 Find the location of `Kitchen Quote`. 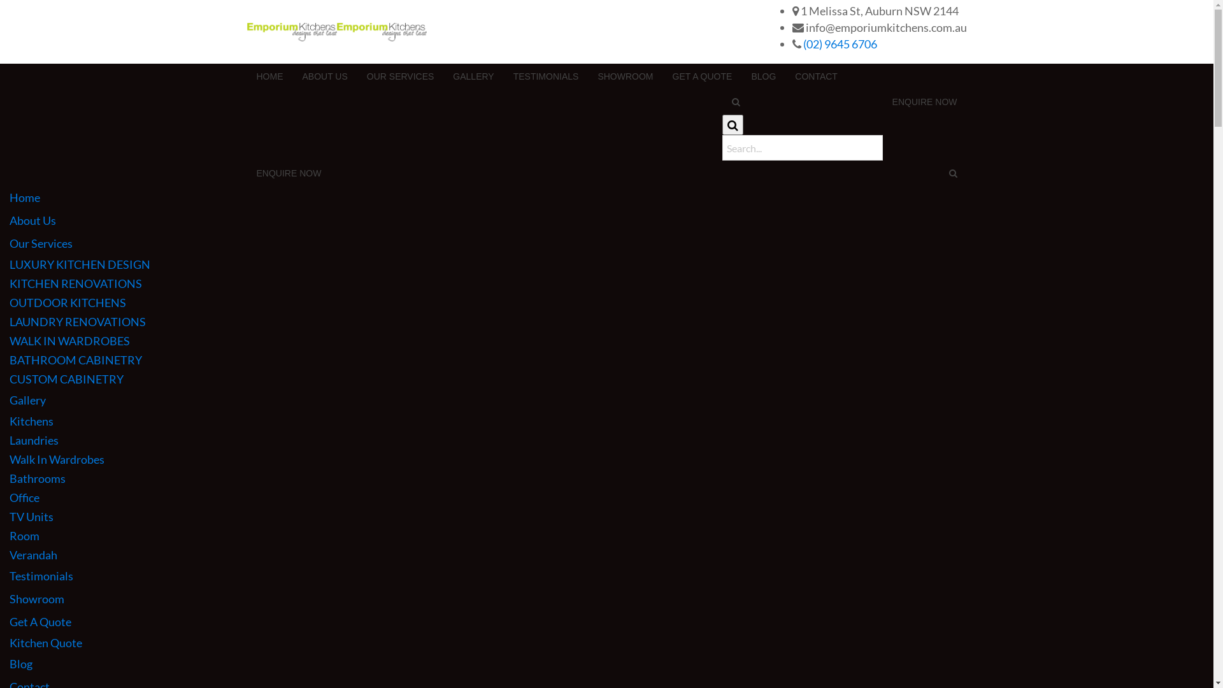

Kitchen Quote is located at coordinates (611, 643).